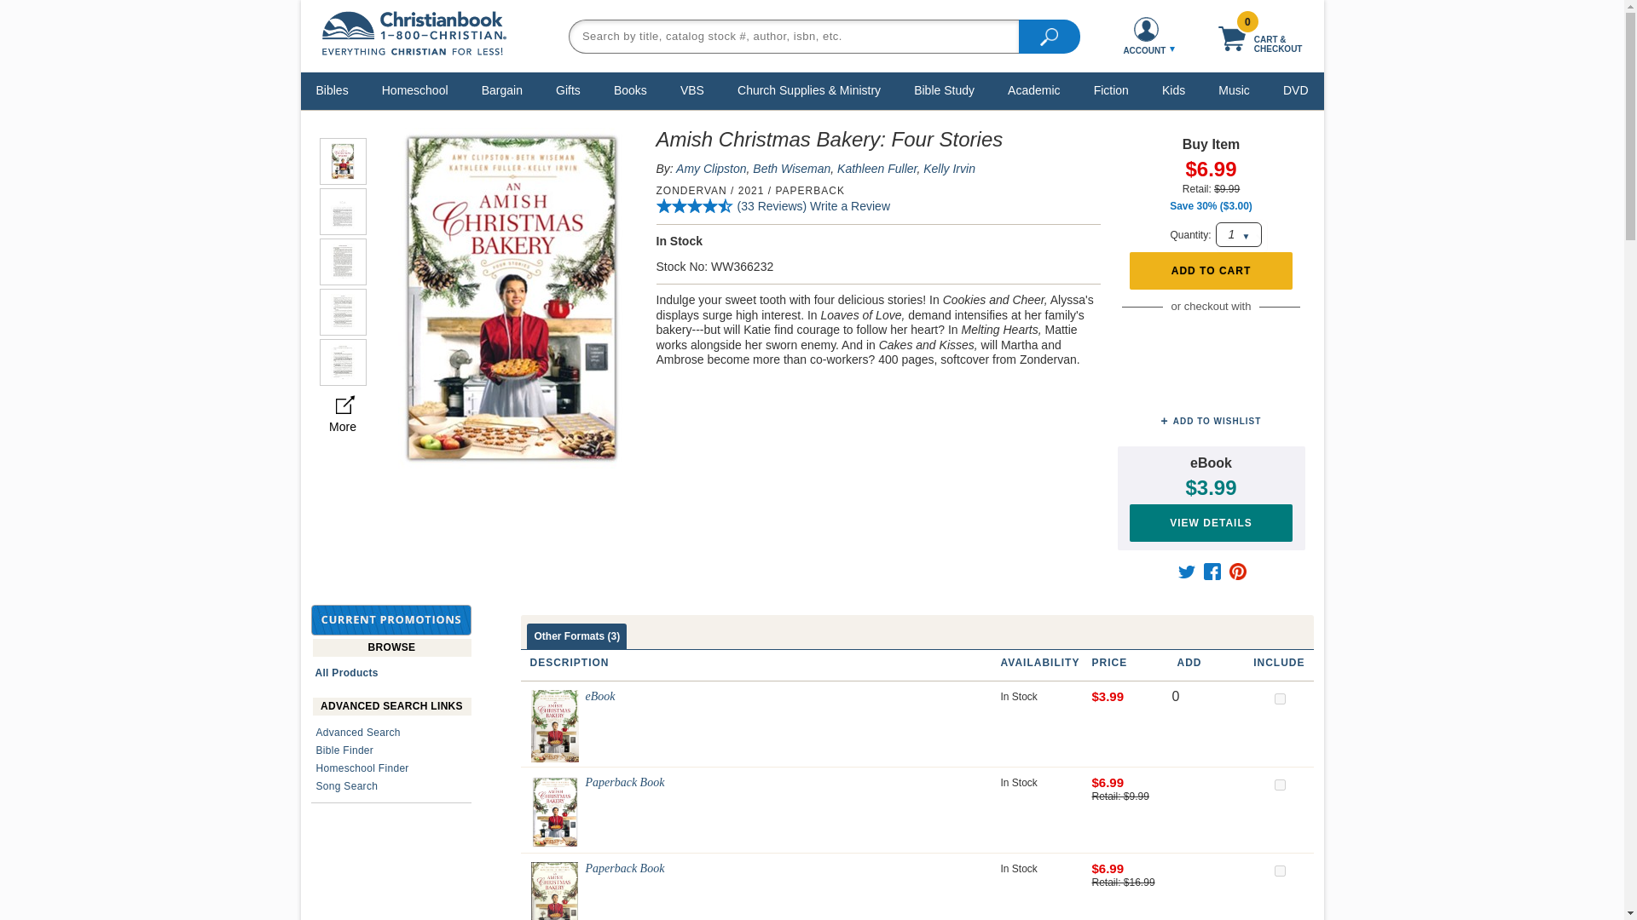  Describe the element at coordinates (949, 169) in the screenshot. I see `Kelly Irvin` at that location.